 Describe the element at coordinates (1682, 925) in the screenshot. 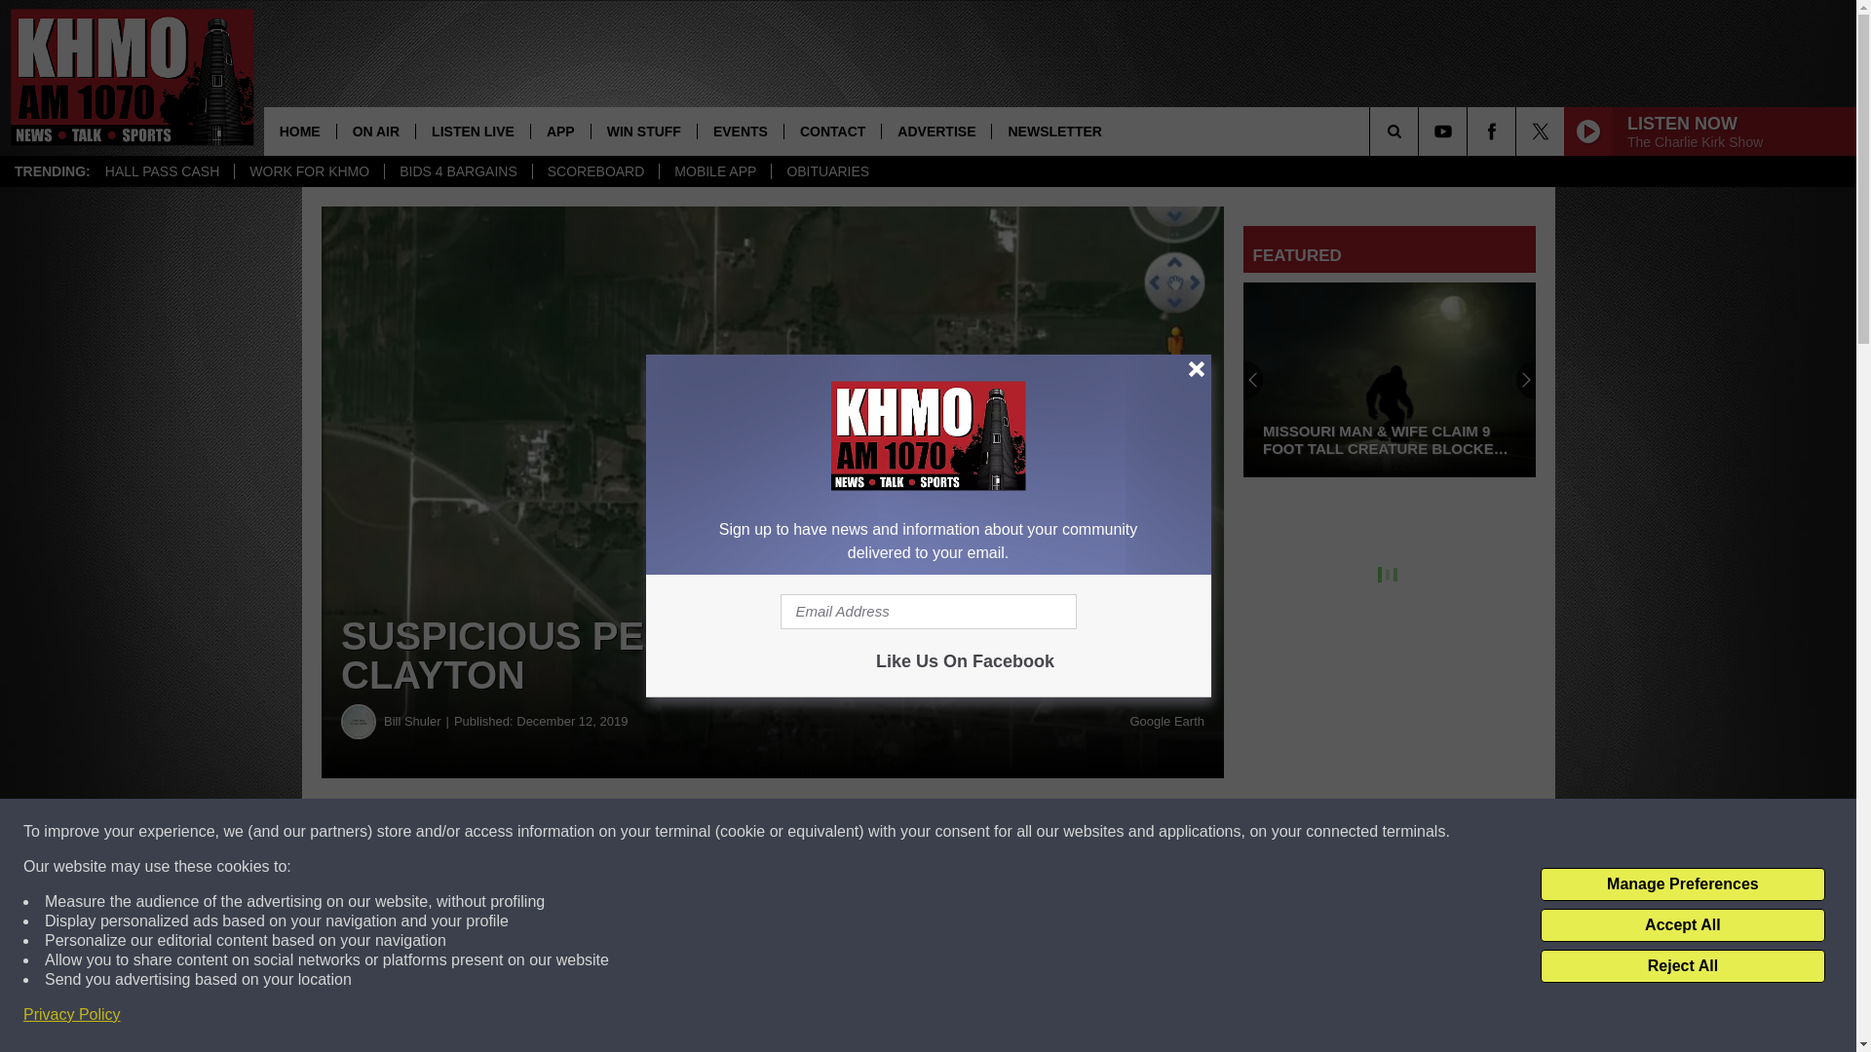

I see `Accept All` at that location.